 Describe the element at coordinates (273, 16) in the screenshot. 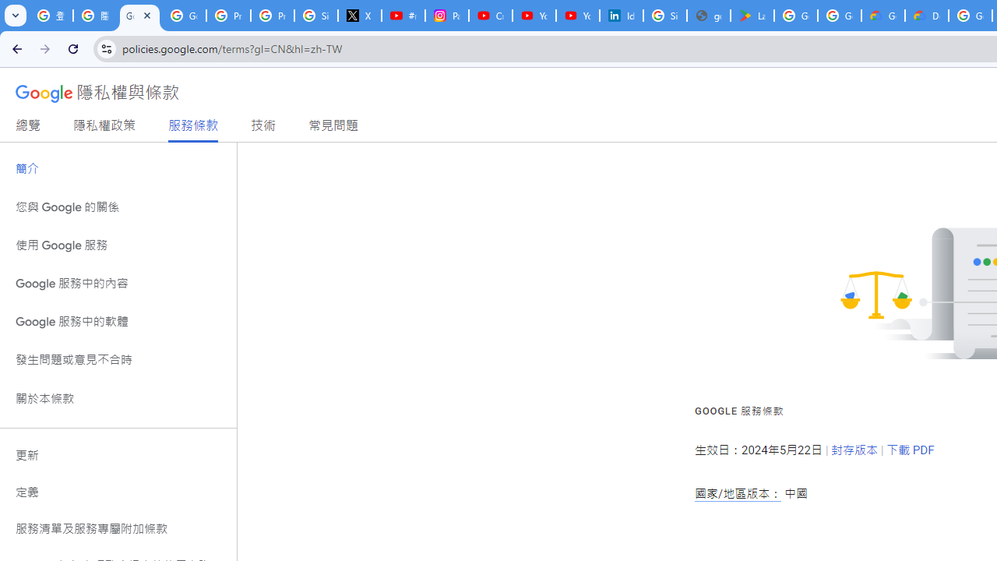

I see `Privacy Help Center - Policies Help` at that location.